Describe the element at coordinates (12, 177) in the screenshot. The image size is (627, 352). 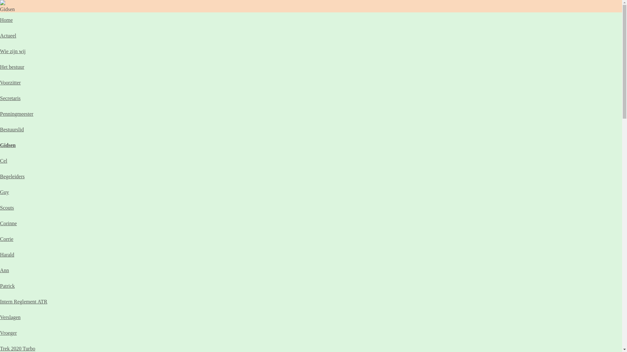
I see `Begeleiders` at that location.